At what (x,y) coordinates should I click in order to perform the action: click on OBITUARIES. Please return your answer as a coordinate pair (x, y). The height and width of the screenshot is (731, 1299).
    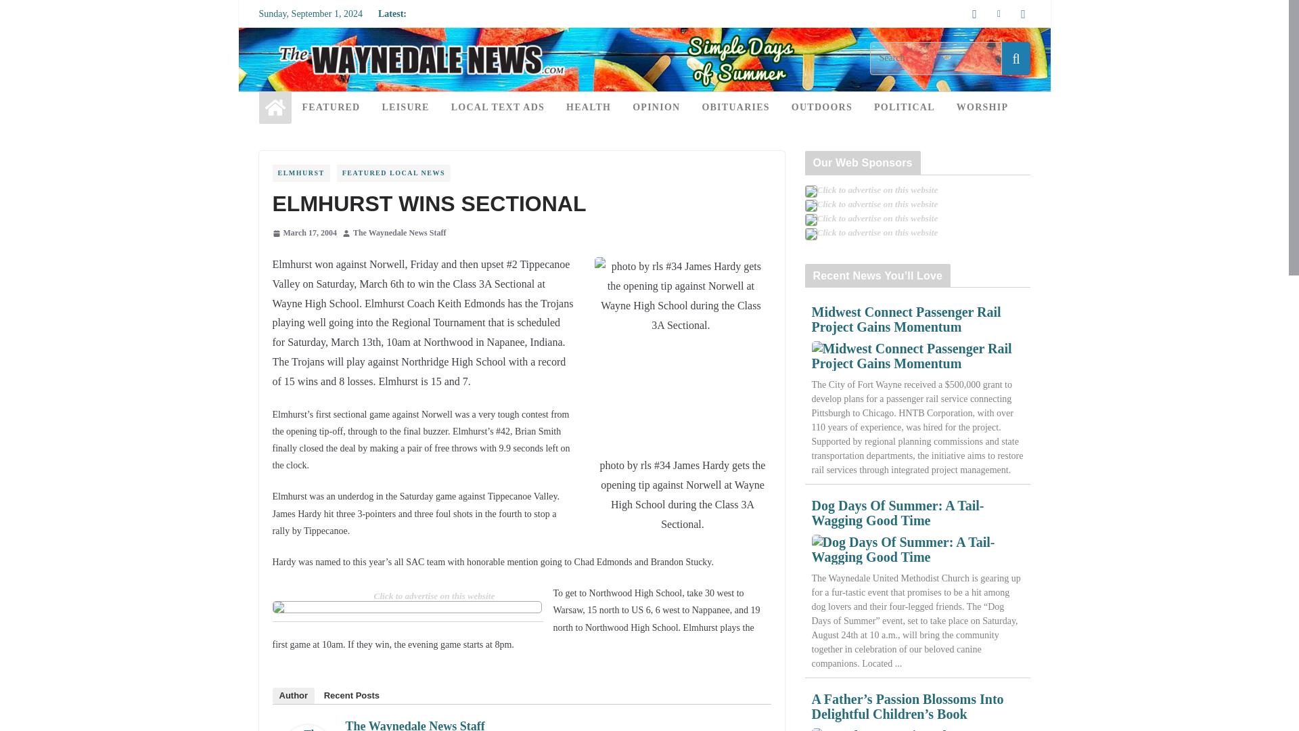
    Looking at the image, I should click on (735, 107).